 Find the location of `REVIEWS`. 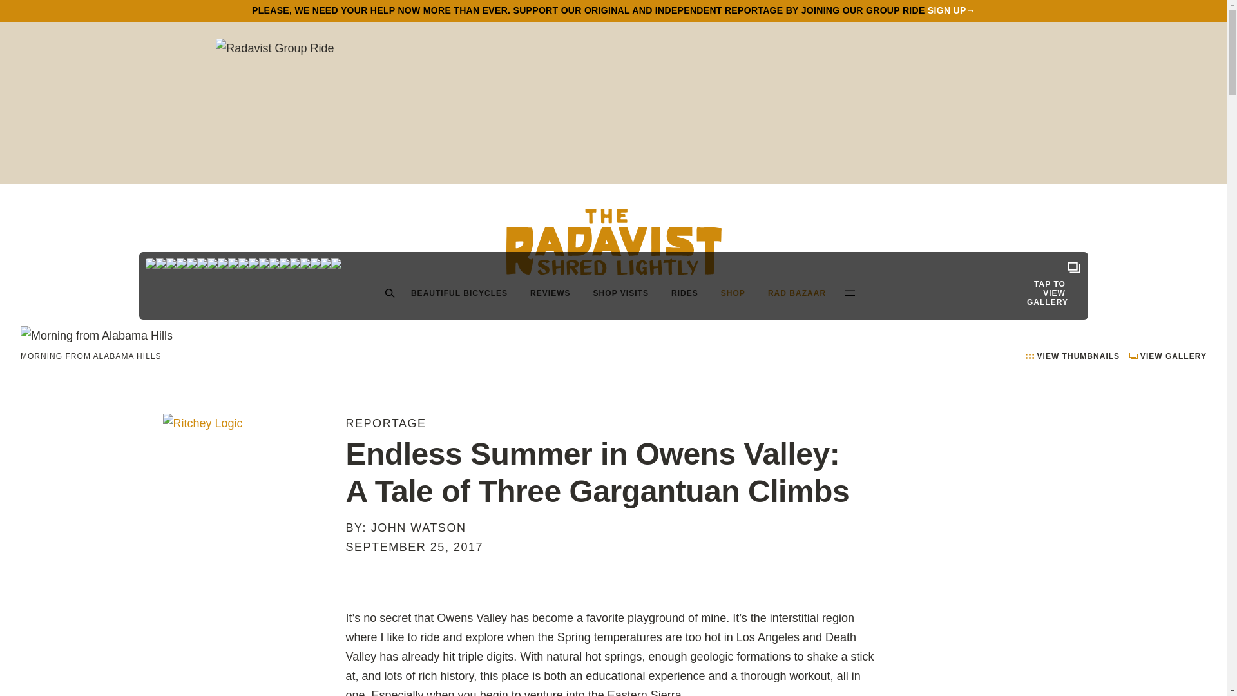

REVIEWS is located at coordinates (550, 293).